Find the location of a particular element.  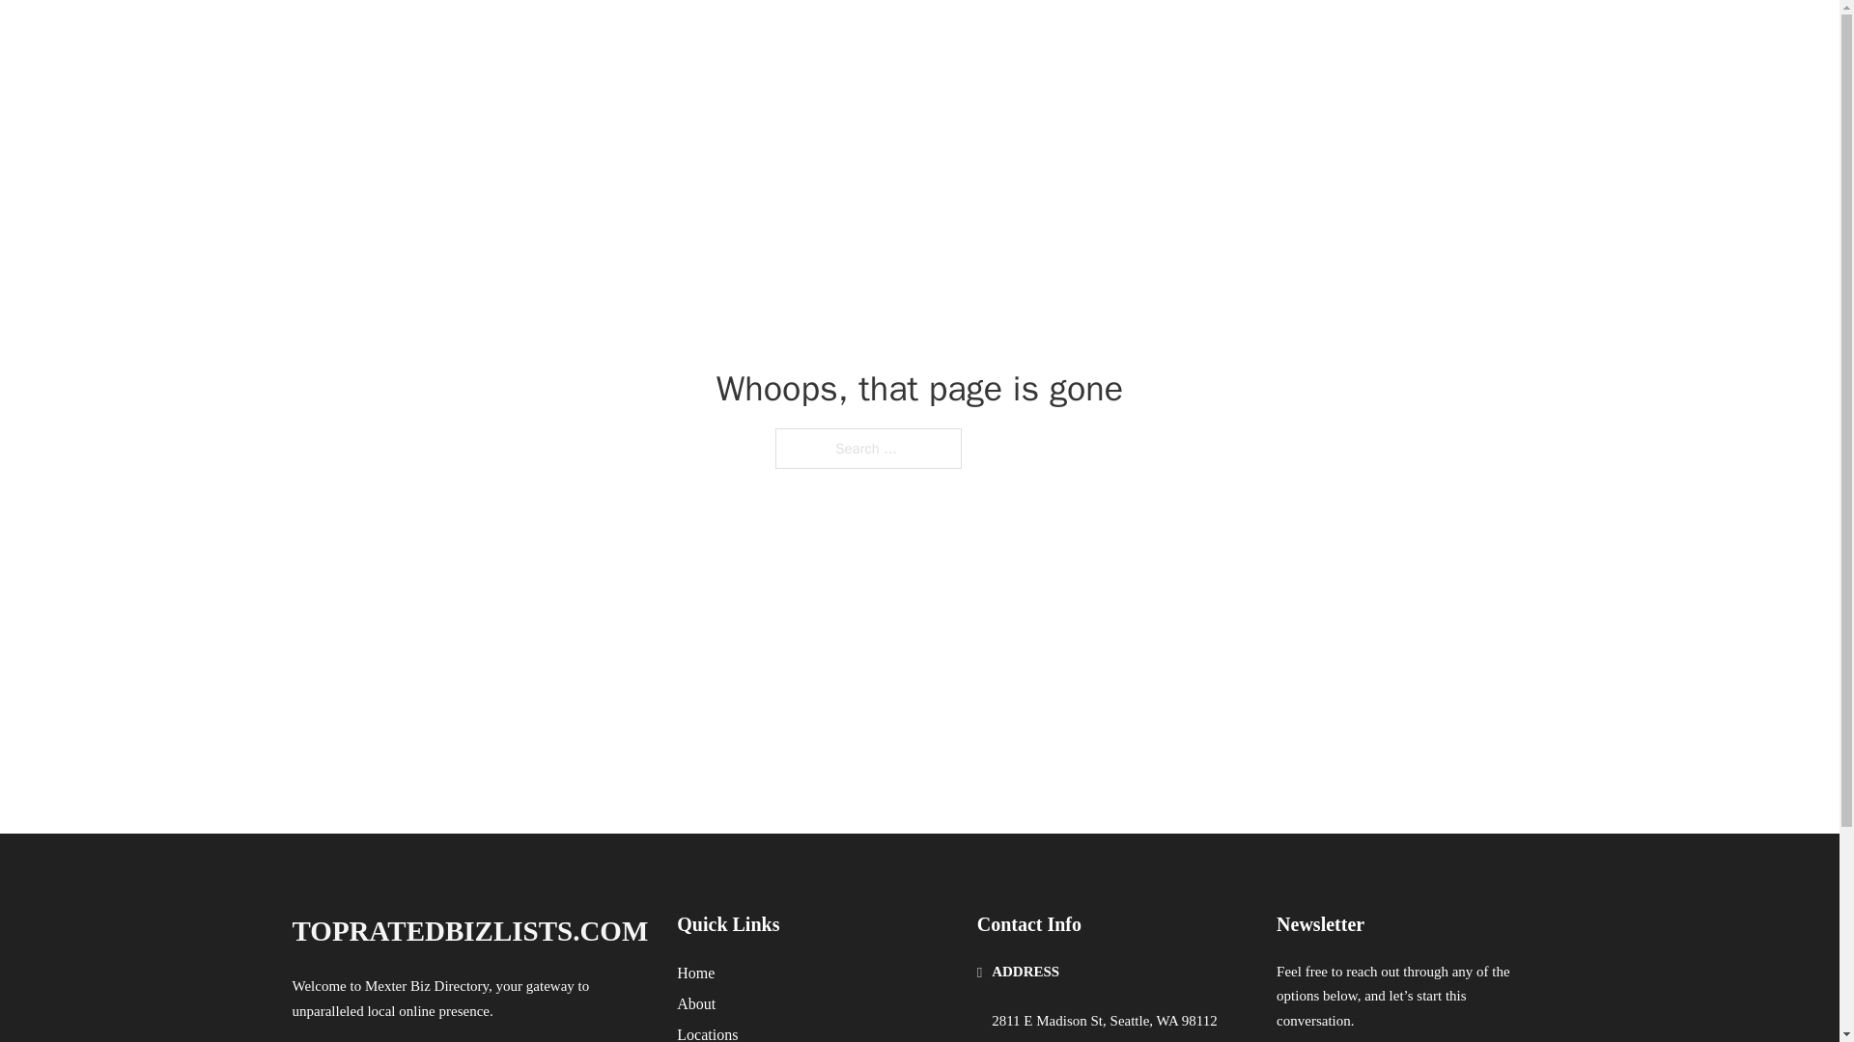

HOME is located at coordinates (1306, 41).